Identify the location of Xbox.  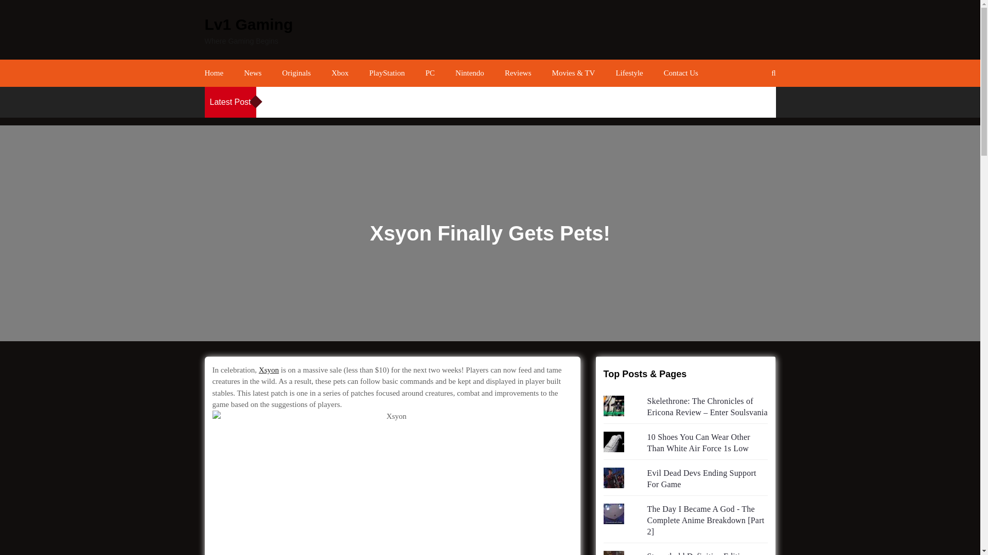
(340, 73).